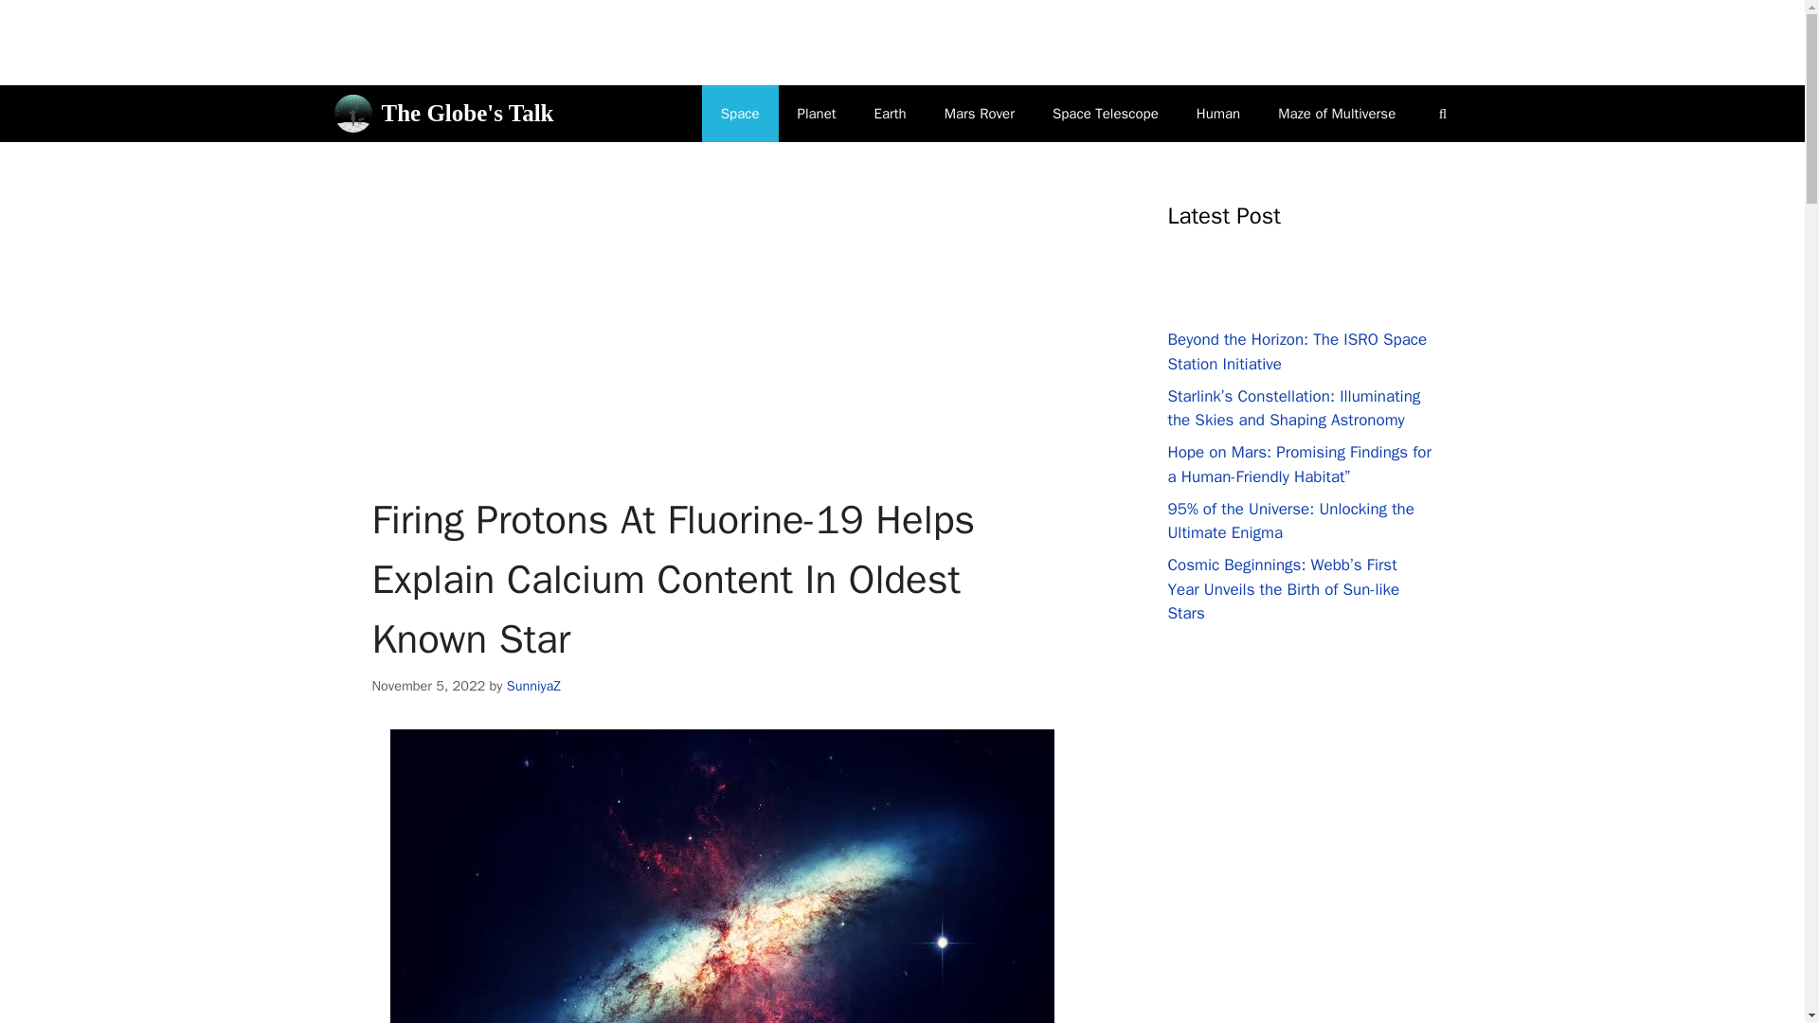  Describe the element at coordinates (351, 114) in the screenshot. I see `The Globe's Talk` at that location.